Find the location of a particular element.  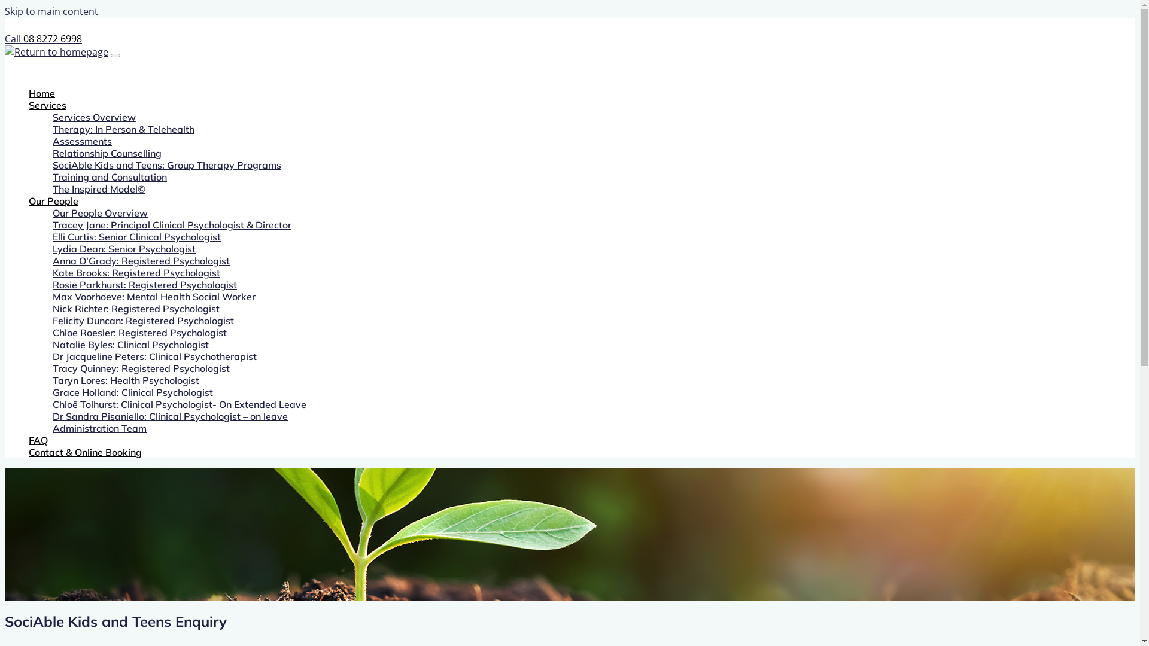

Our People Overview is located at coordinates (100, 213).